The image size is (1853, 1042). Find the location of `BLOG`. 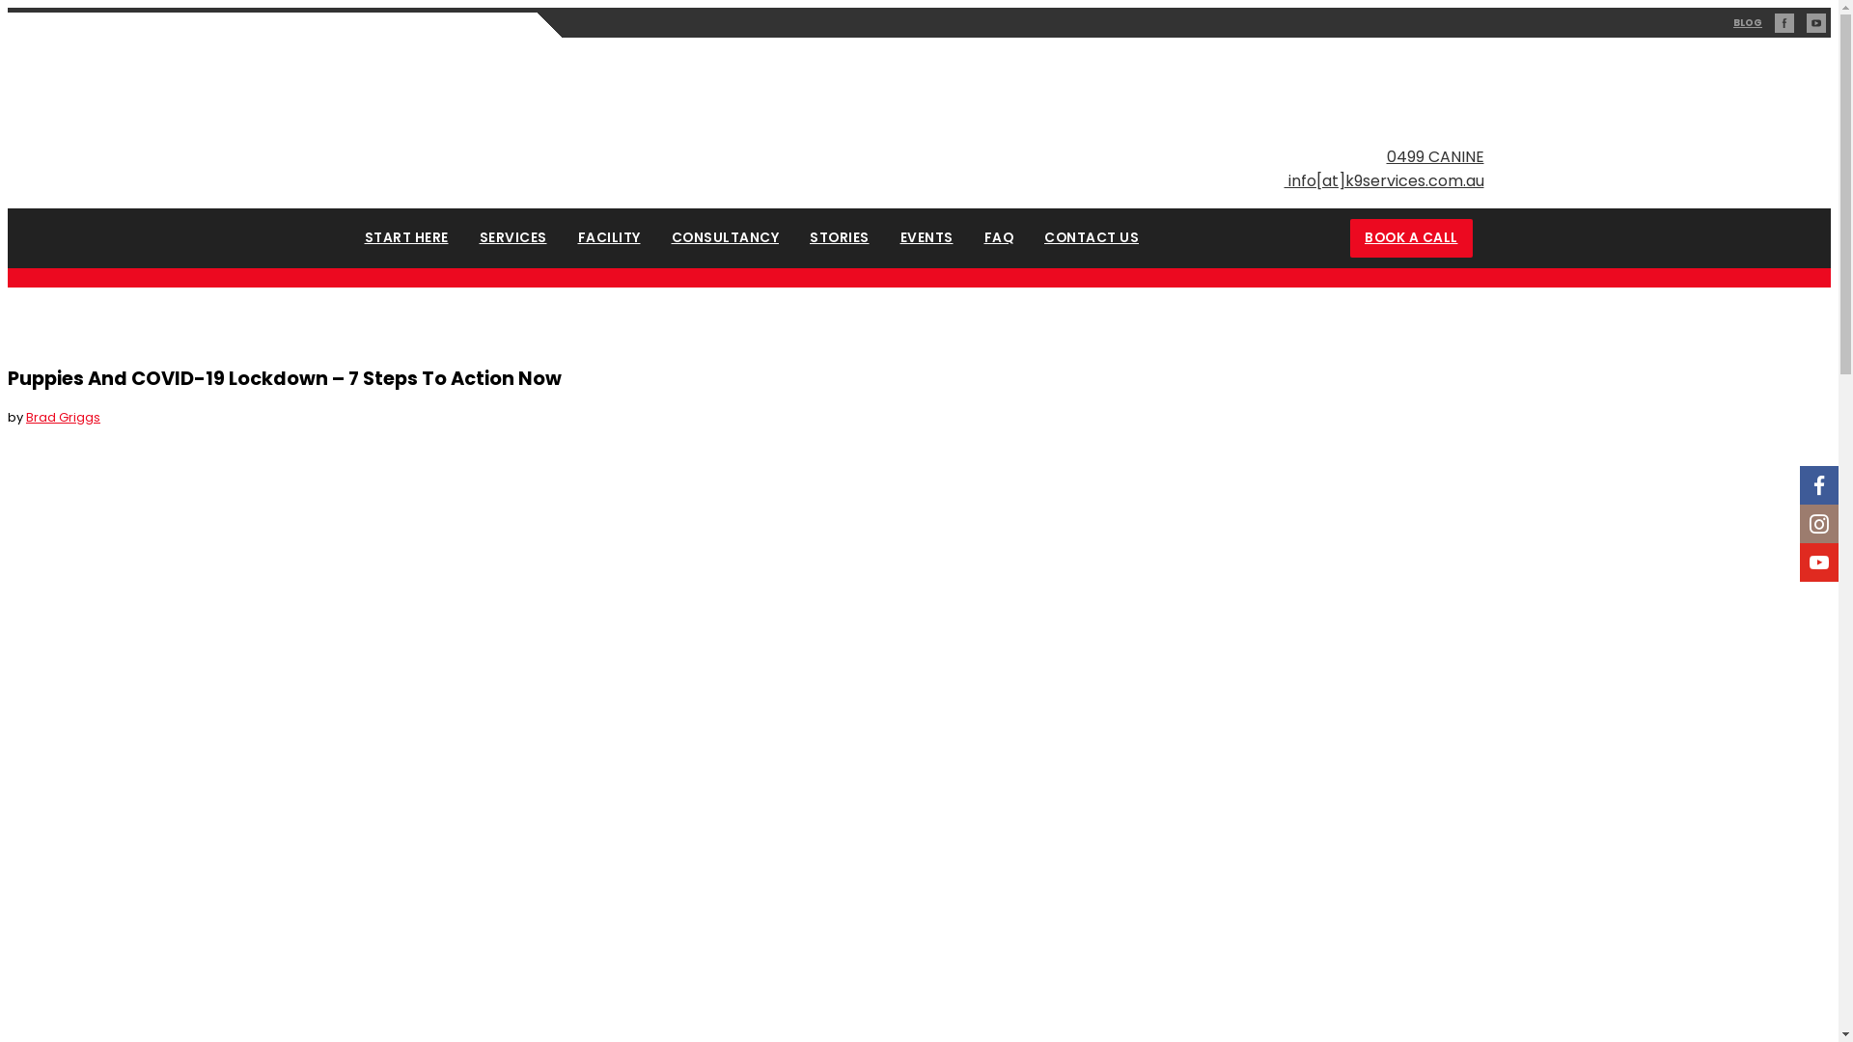

BLOG is located at coordinates (1748, 23).